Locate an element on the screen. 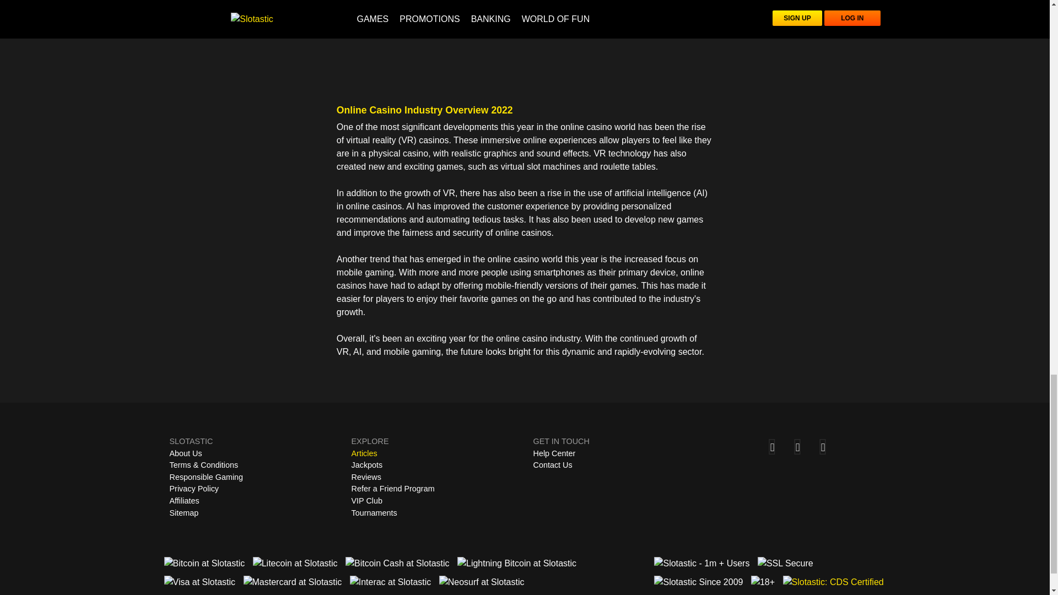  Tournaments is located at coordinates (374, 512).